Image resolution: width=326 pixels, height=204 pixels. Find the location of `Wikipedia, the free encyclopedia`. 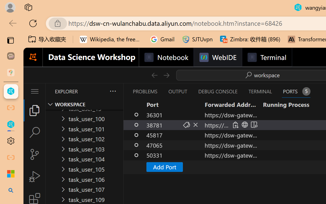

Wikipedia, the free encyclopedia is located at coordinates (111, 39).